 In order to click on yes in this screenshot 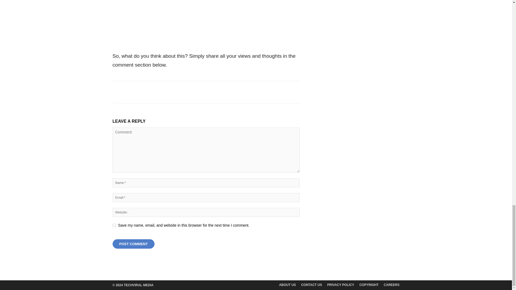, I will do `click(114, 225)`.